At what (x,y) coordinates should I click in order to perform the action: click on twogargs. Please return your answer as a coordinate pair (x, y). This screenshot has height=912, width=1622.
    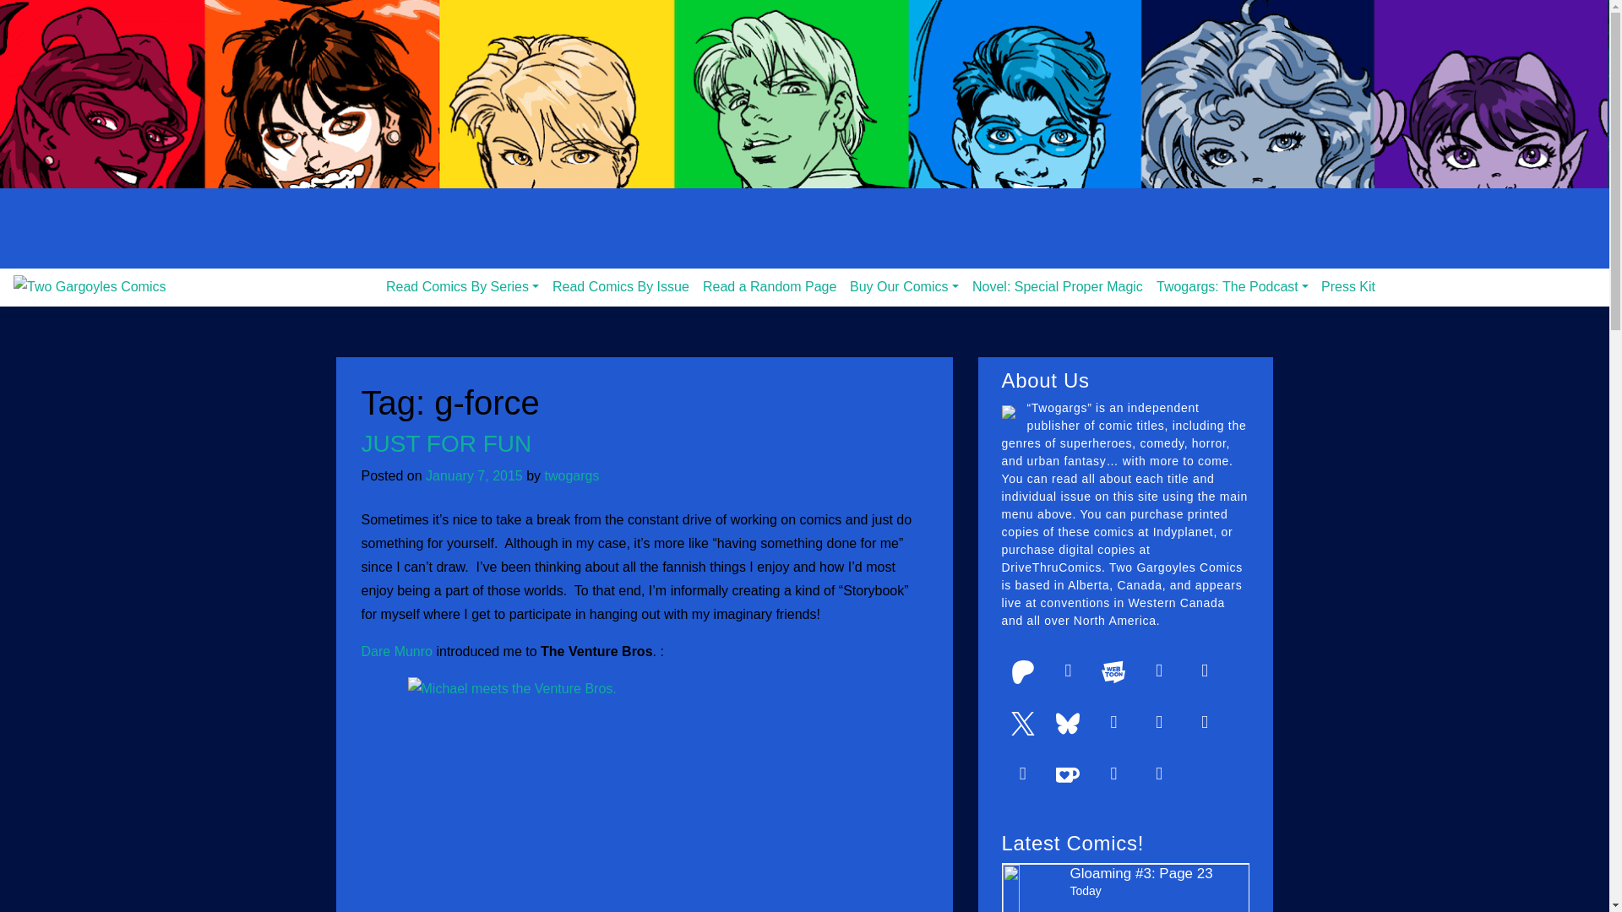
    Looking at the image, I should click on (573, 476).